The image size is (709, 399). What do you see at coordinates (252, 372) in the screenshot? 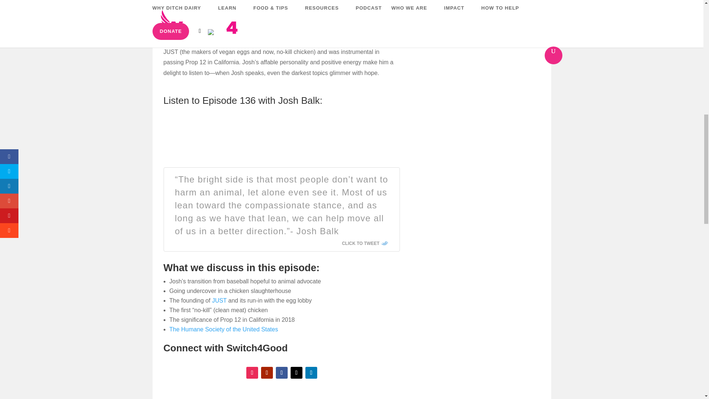
I see `Follow on Instagram` at bounding box center [252, 372].